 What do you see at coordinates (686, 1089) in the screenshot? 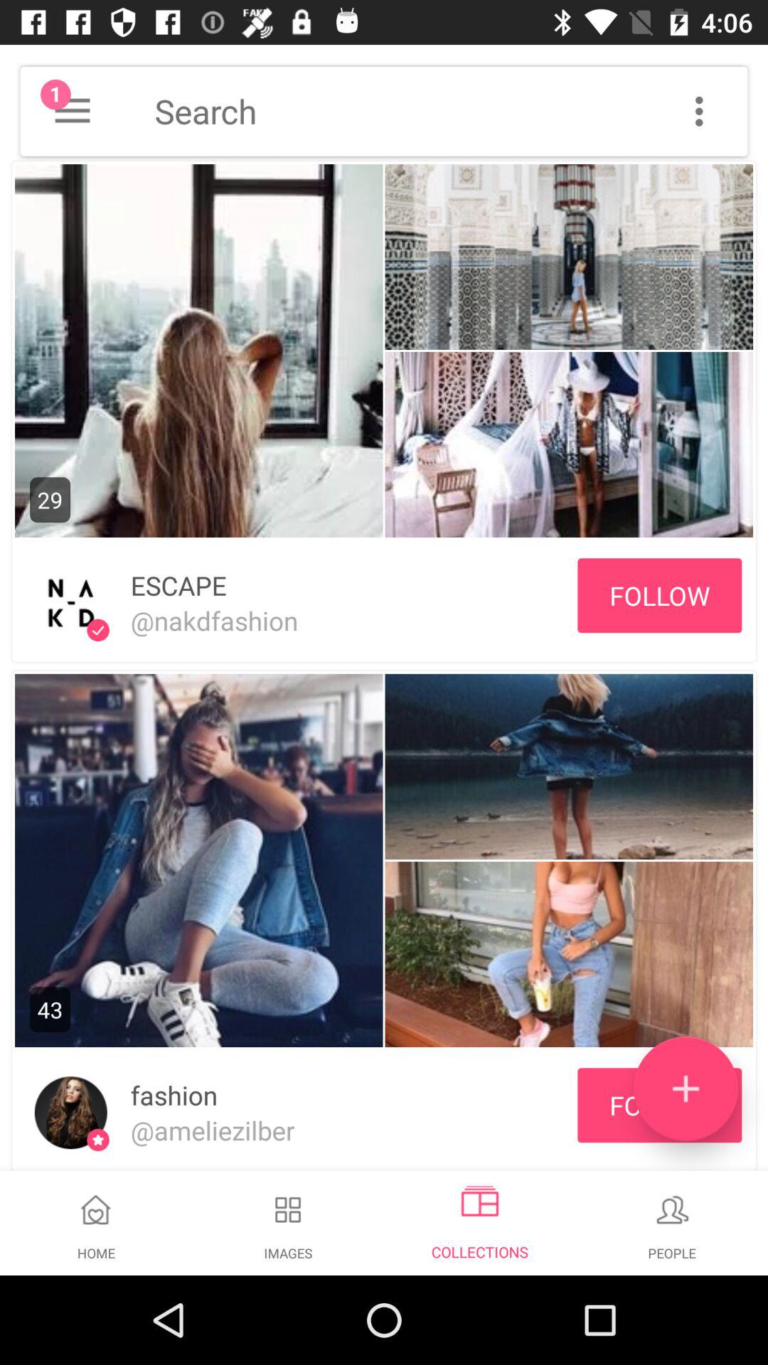
I see `add post` at bounding box center [686, 1089].